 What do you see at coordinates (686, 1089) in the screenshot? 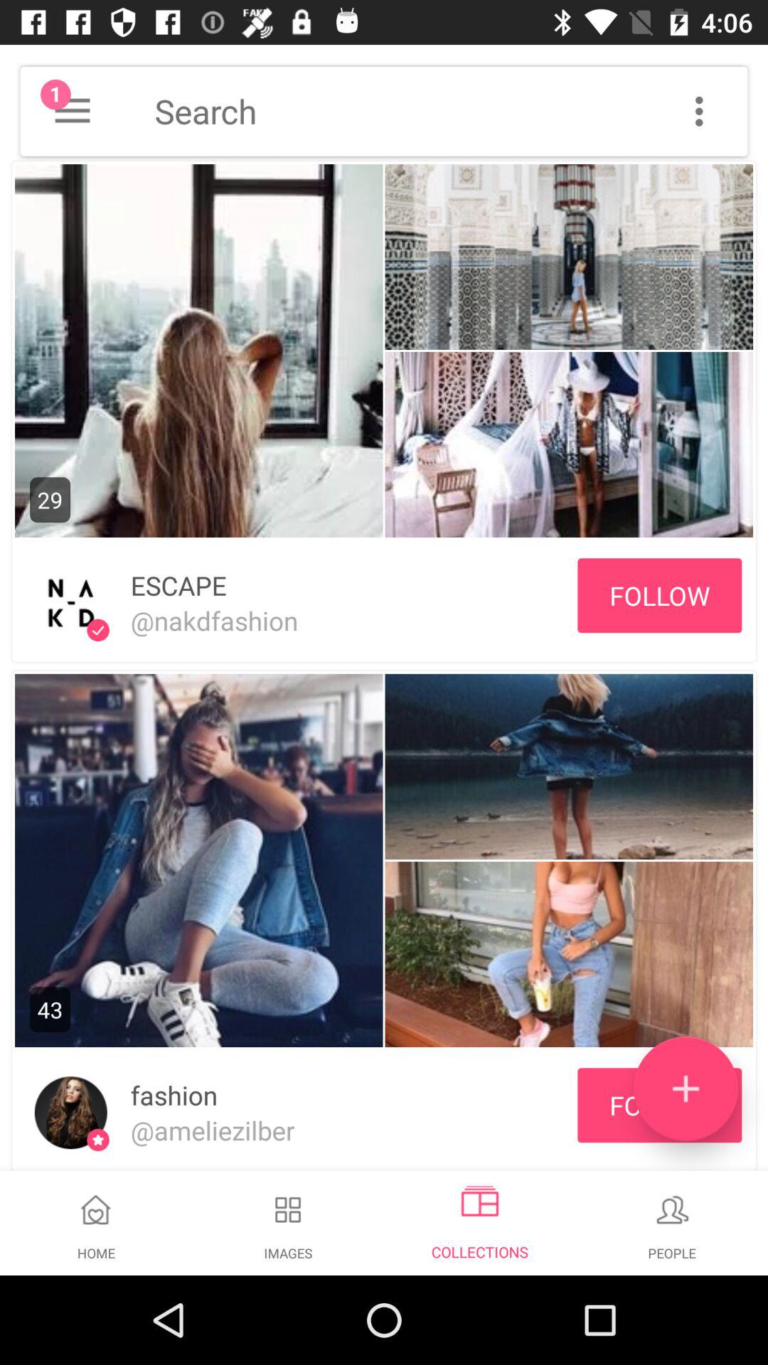
I see `add post` at bounding box center [686, 1089].